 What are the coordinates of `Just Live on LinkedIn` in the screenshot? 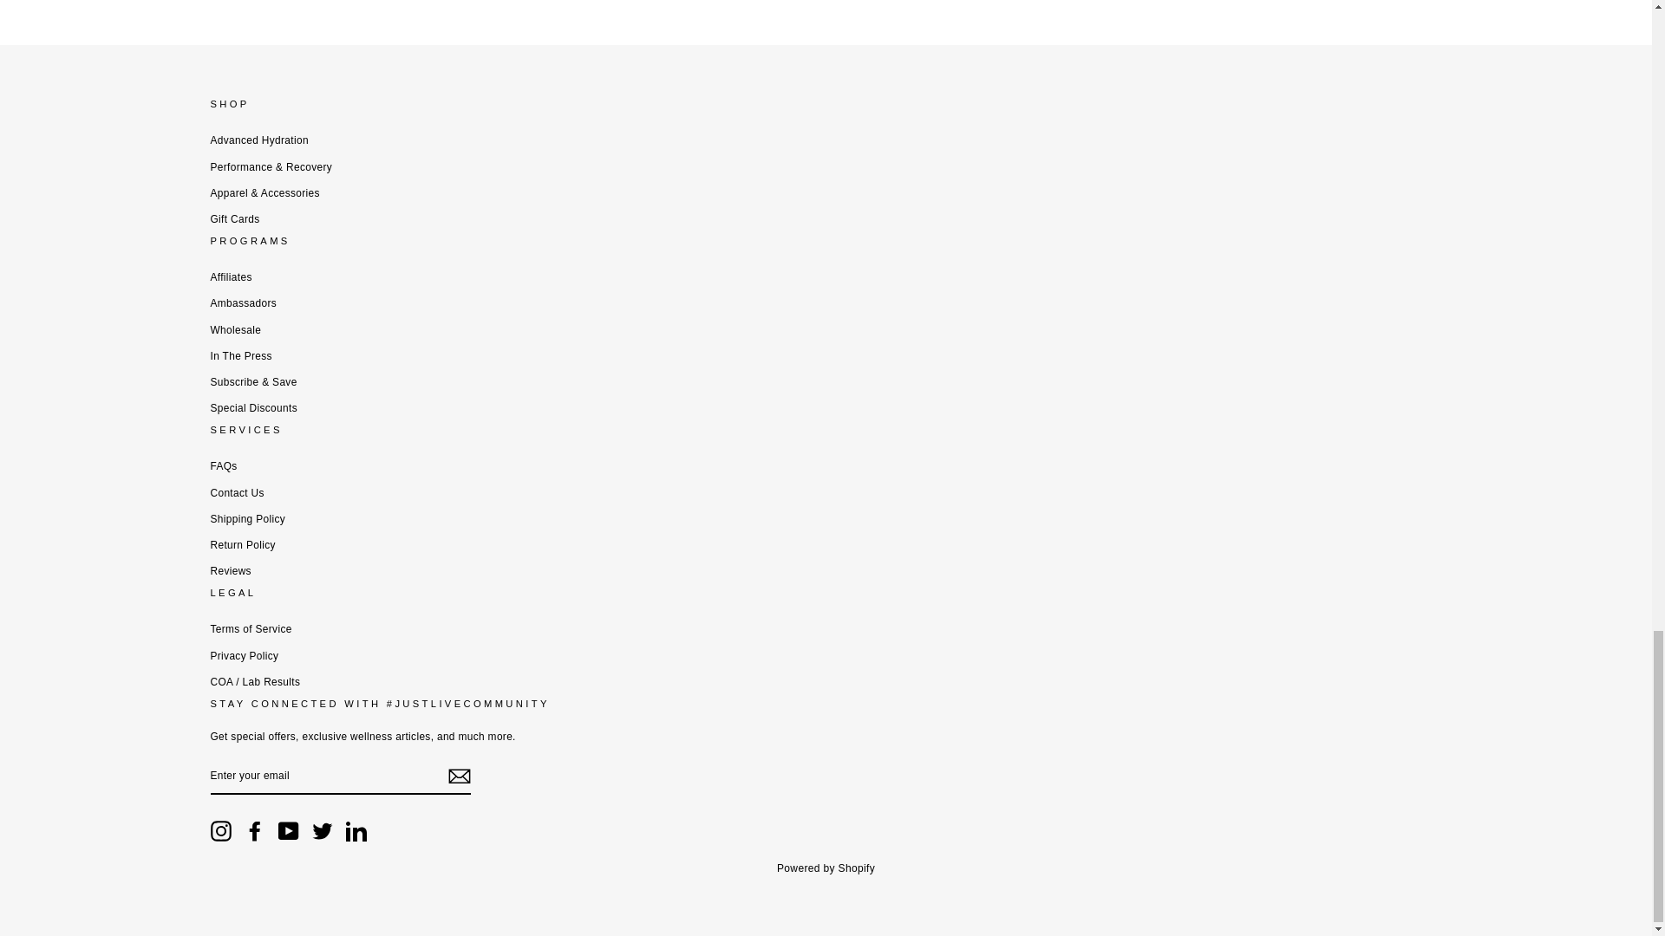 It's located at (356, 830).